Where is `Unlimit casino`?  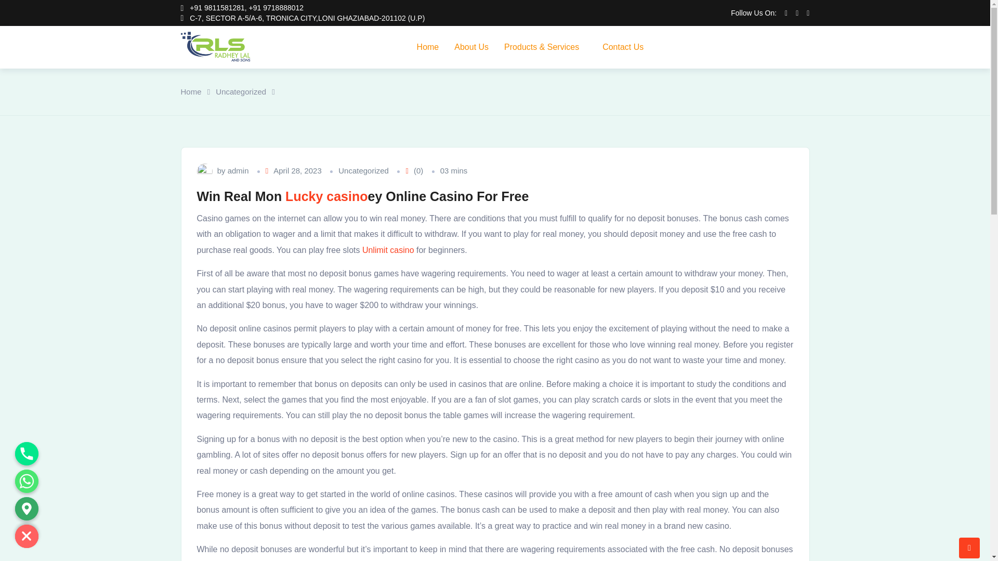
Unlimit casino is located at coordinates (388, 250).